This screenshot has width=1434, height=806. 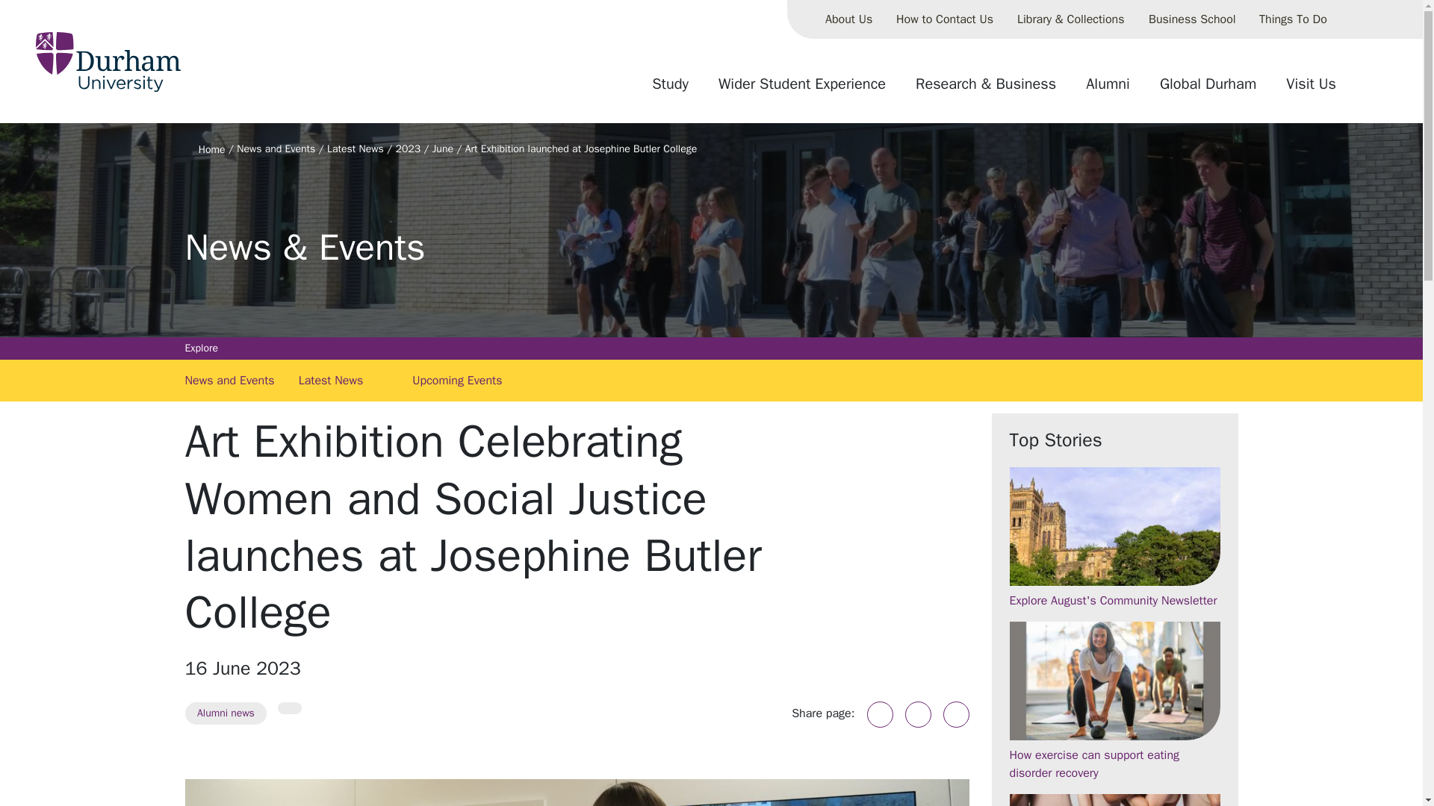 What do you see at coordinates (802, 90) in the screenshot?
I see `Wider Student Experience` at bounding box center [802, 90].